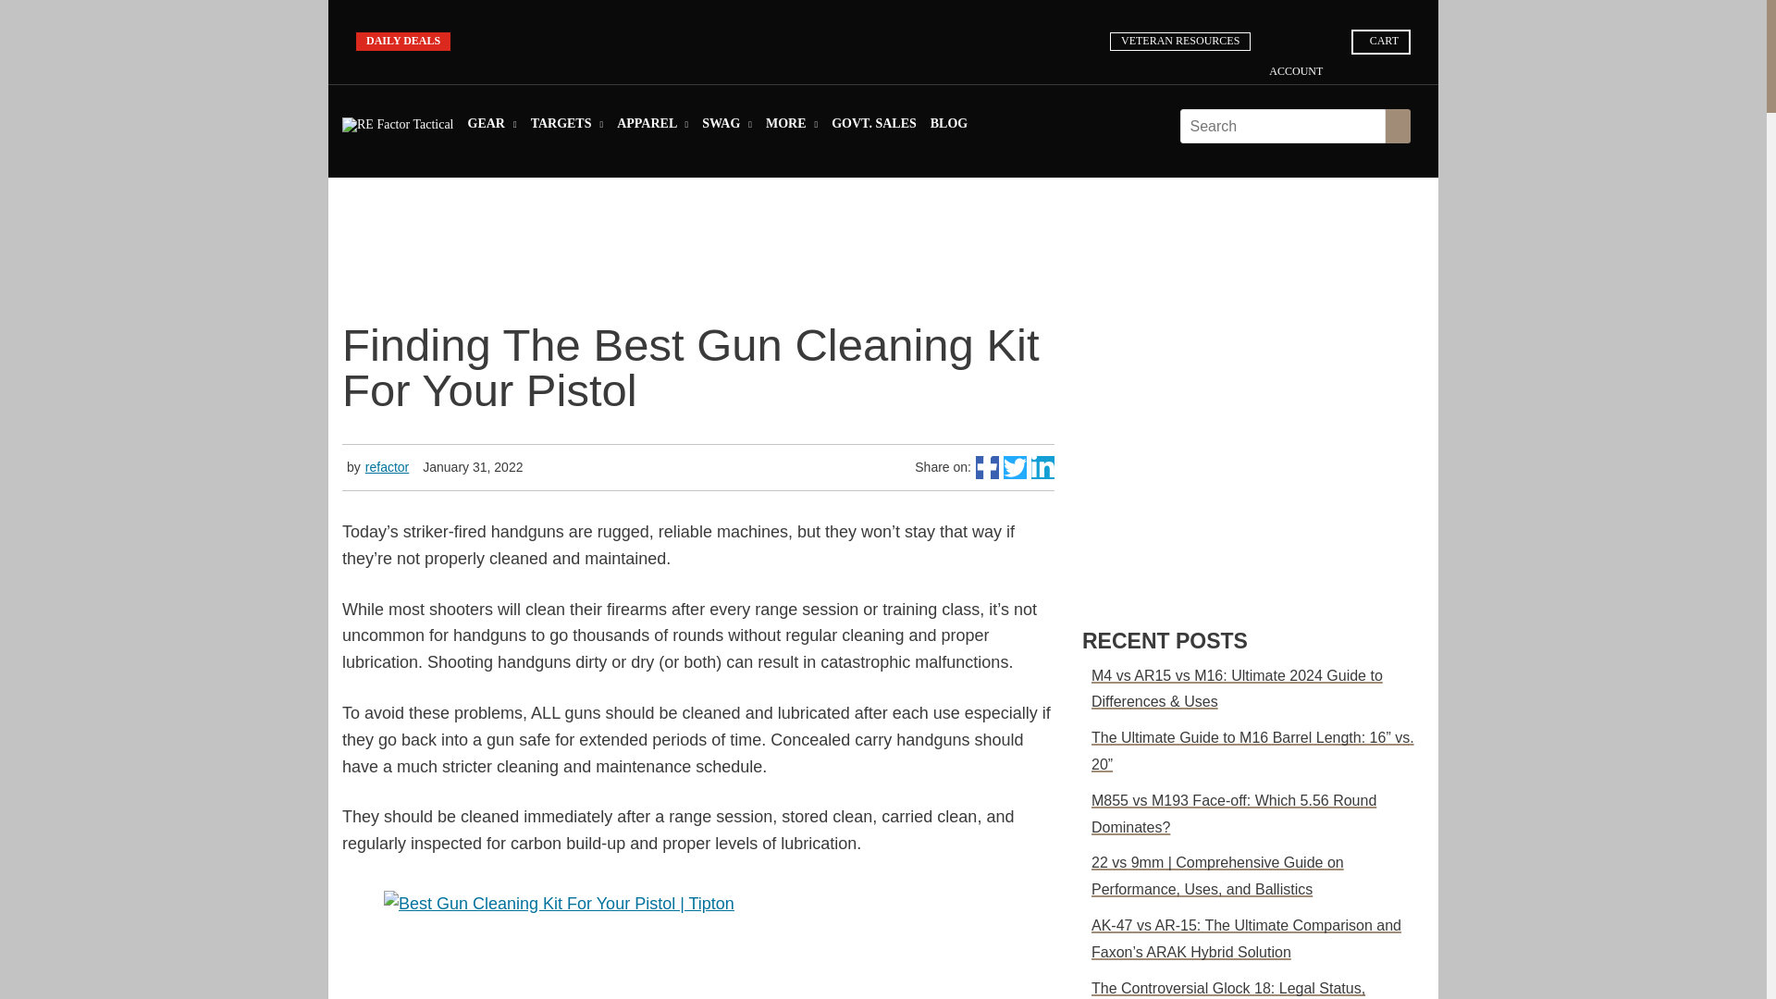 This screenshot has height=999, width=1776. What do you see at coordinates (1302, 65) in the screenshot?
I see `ACCOUNT` at bounding box center [1302, 65].